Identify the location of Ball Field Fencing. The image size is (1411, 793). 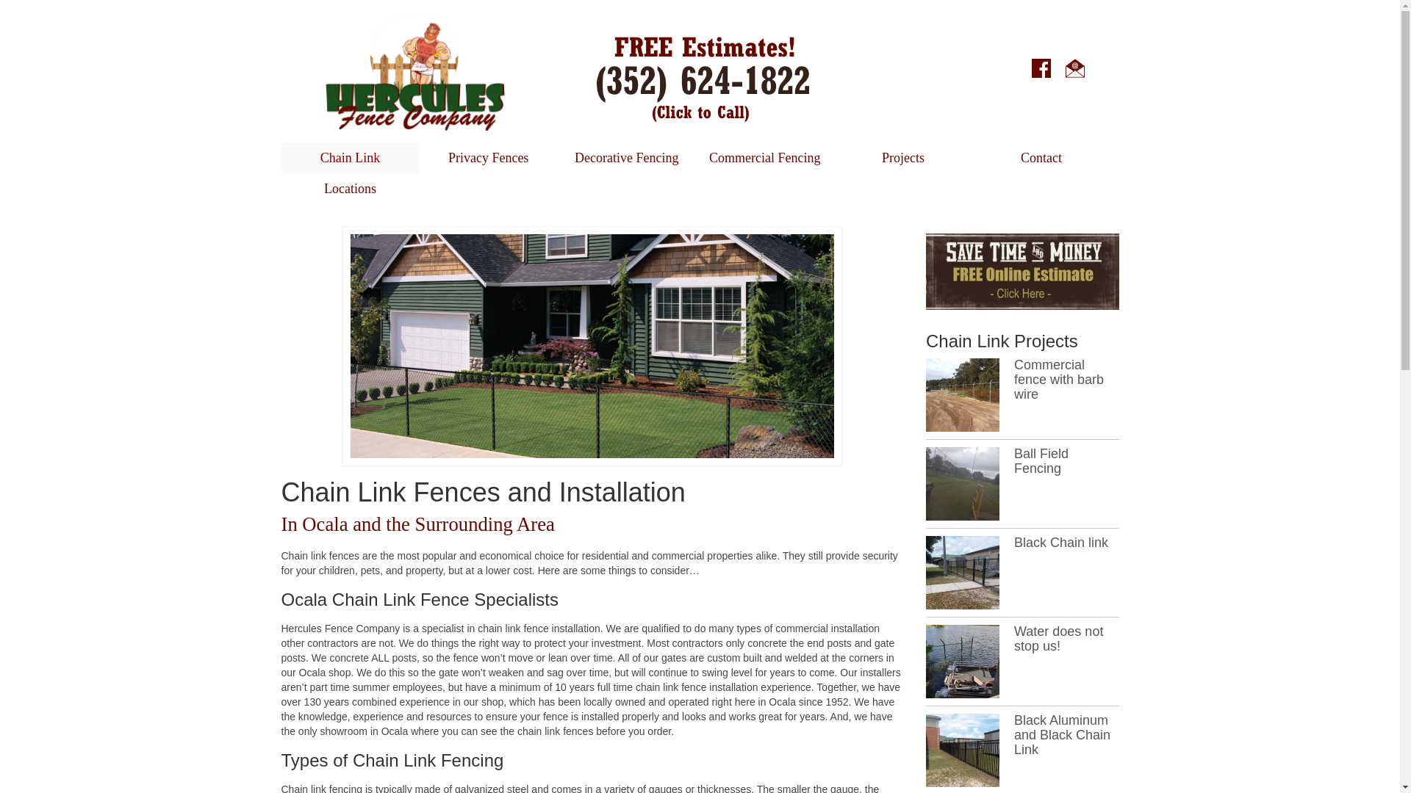
(1041, 461).